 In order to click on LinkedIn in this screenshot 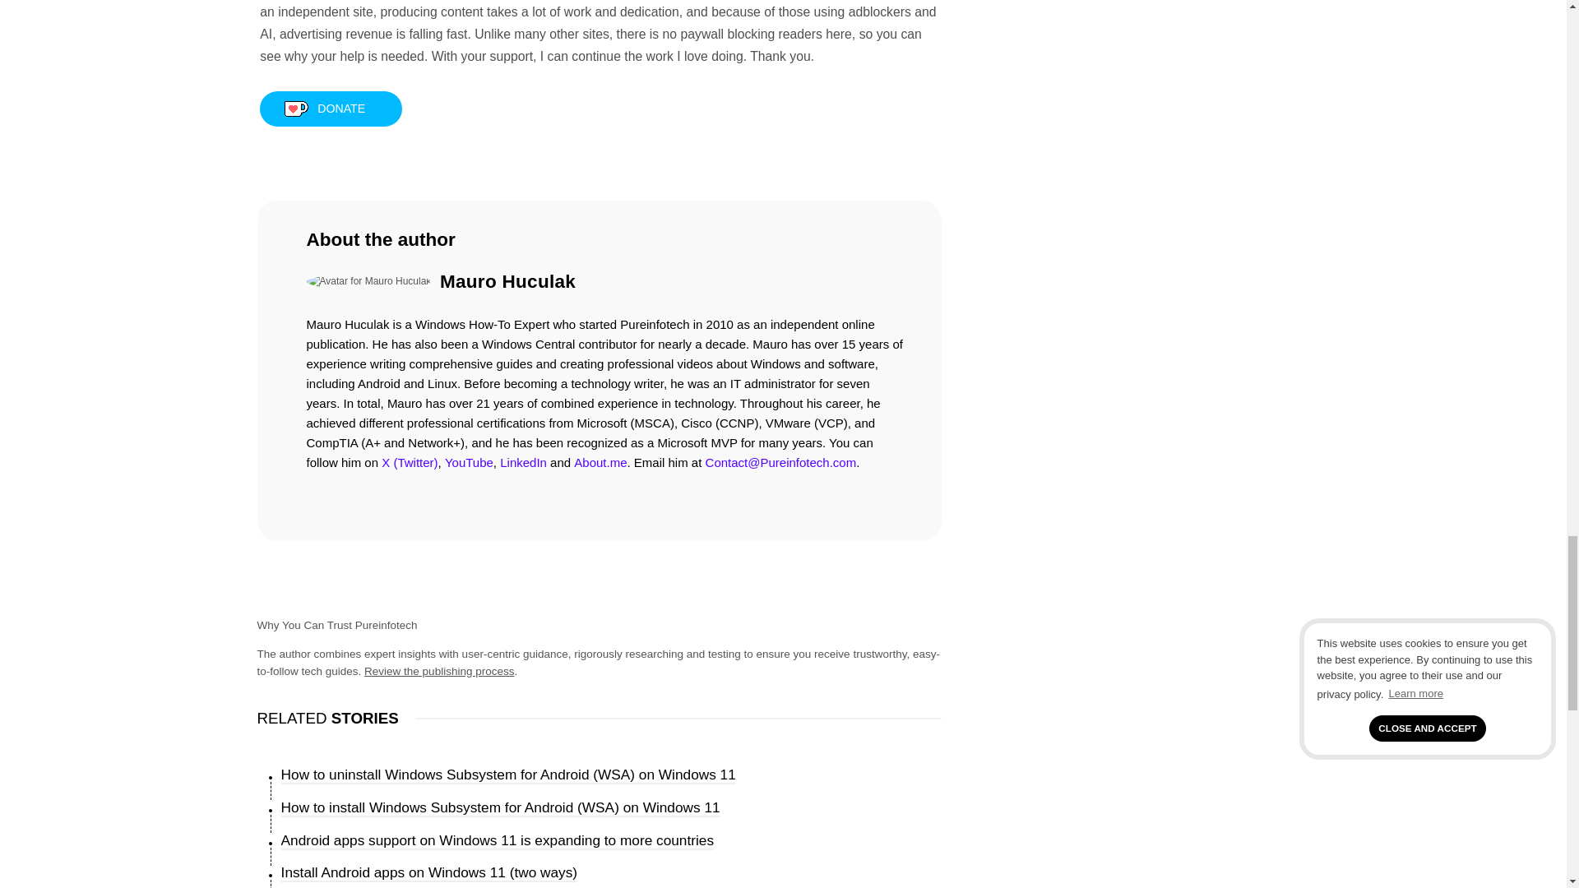, I will do `click(523, 462)`.